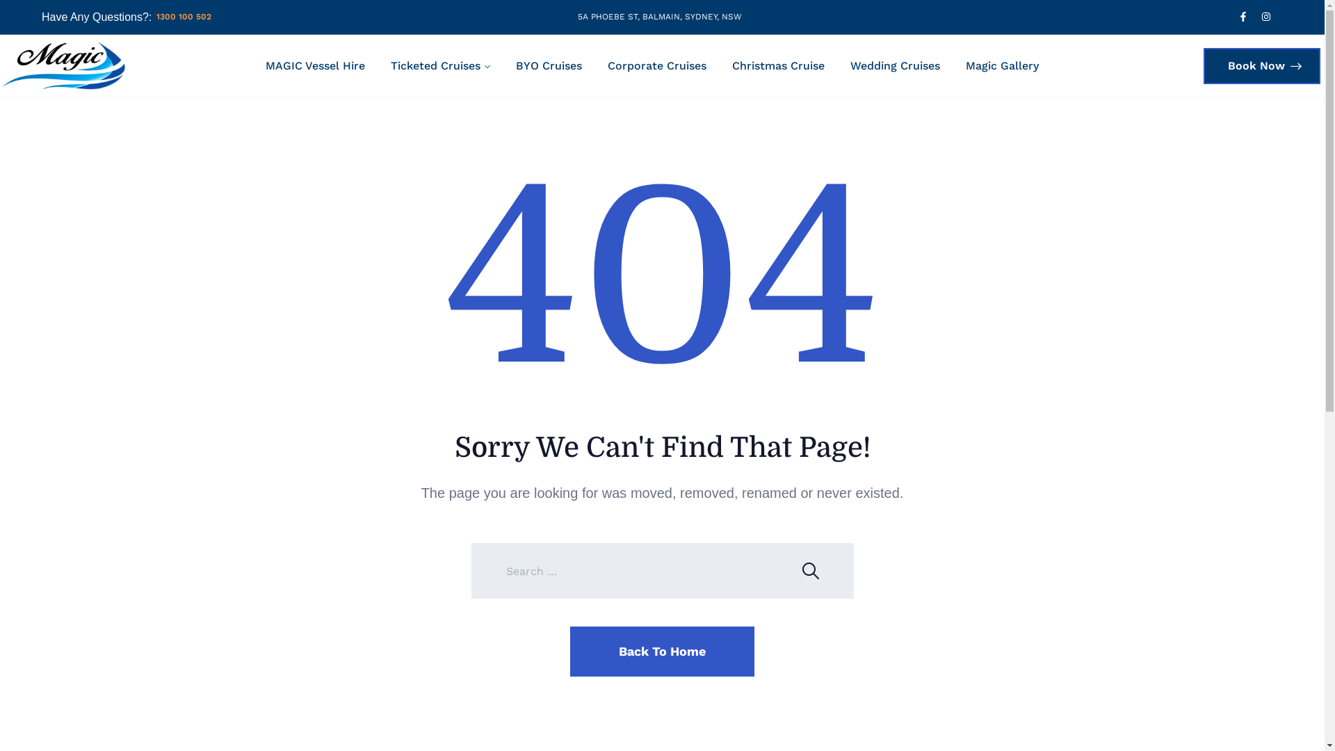 The width and height of the screenshot is (1335, 751). Describe the element at coordinates (997, 66) in the screenshot. I see `Magic Gallery` at that location.